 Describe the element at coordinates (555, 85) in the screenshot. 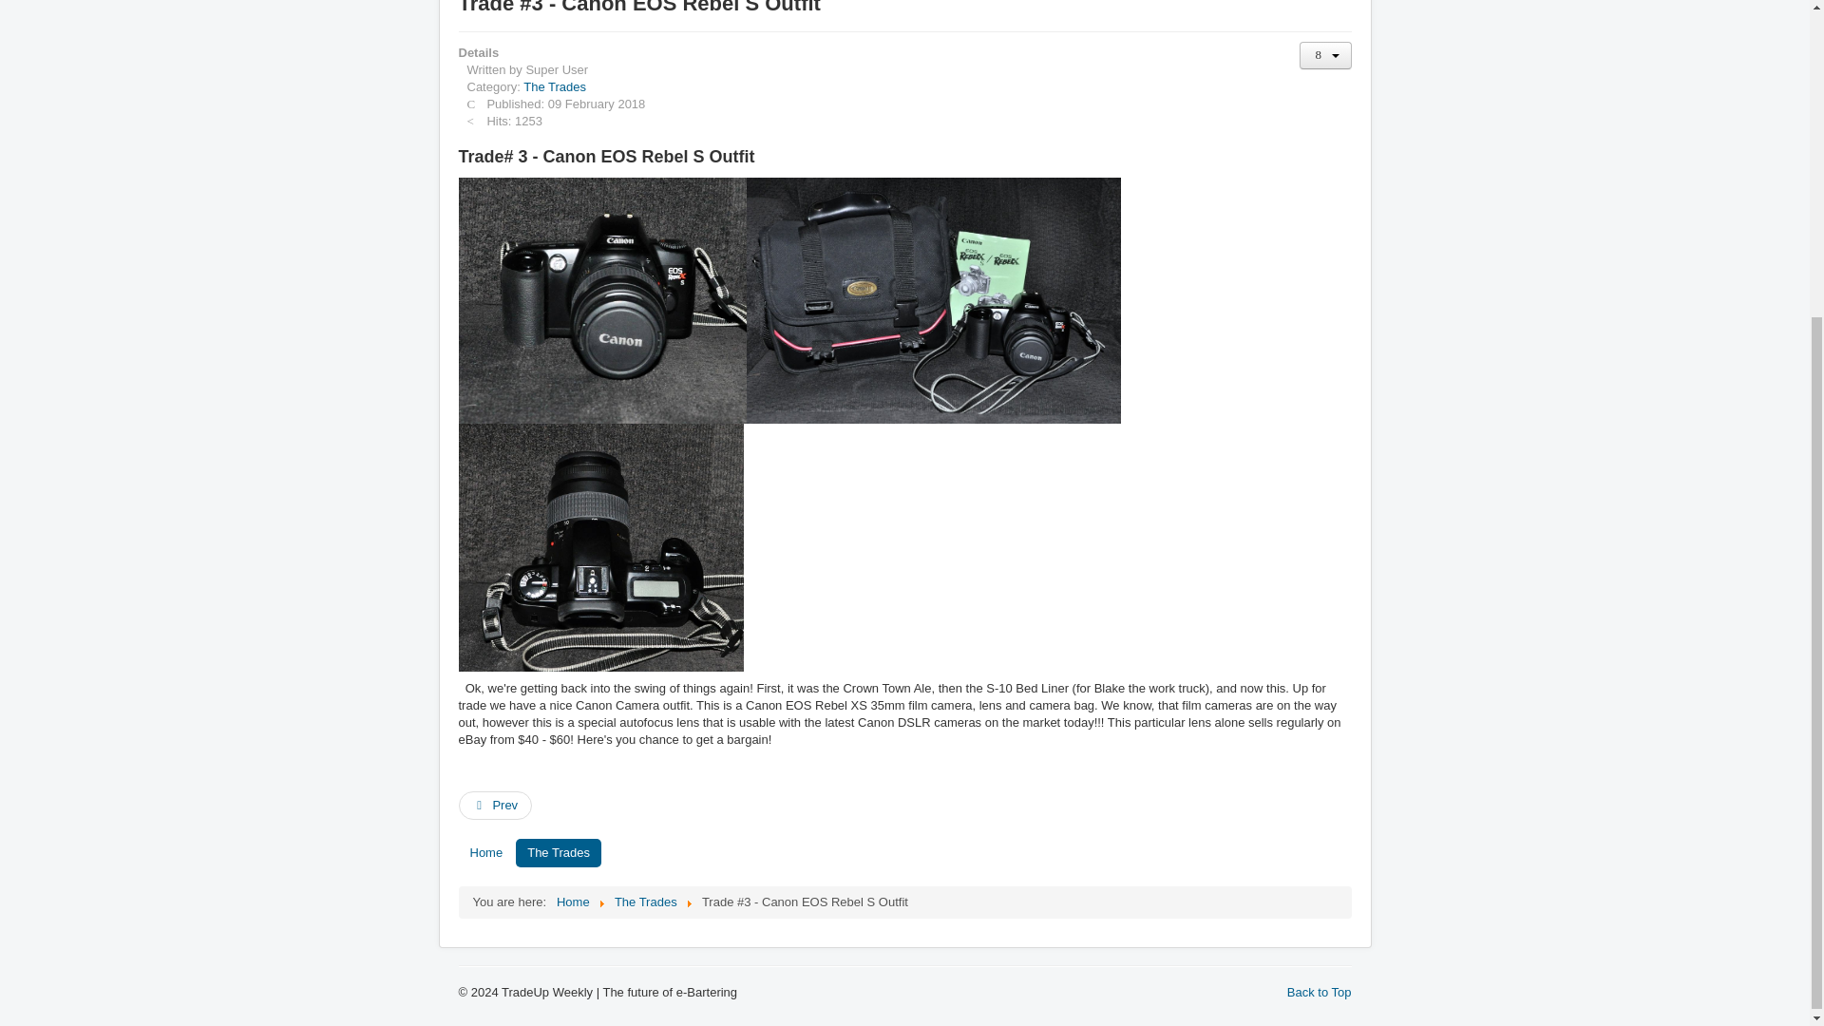

I see `The Trades` at that location.